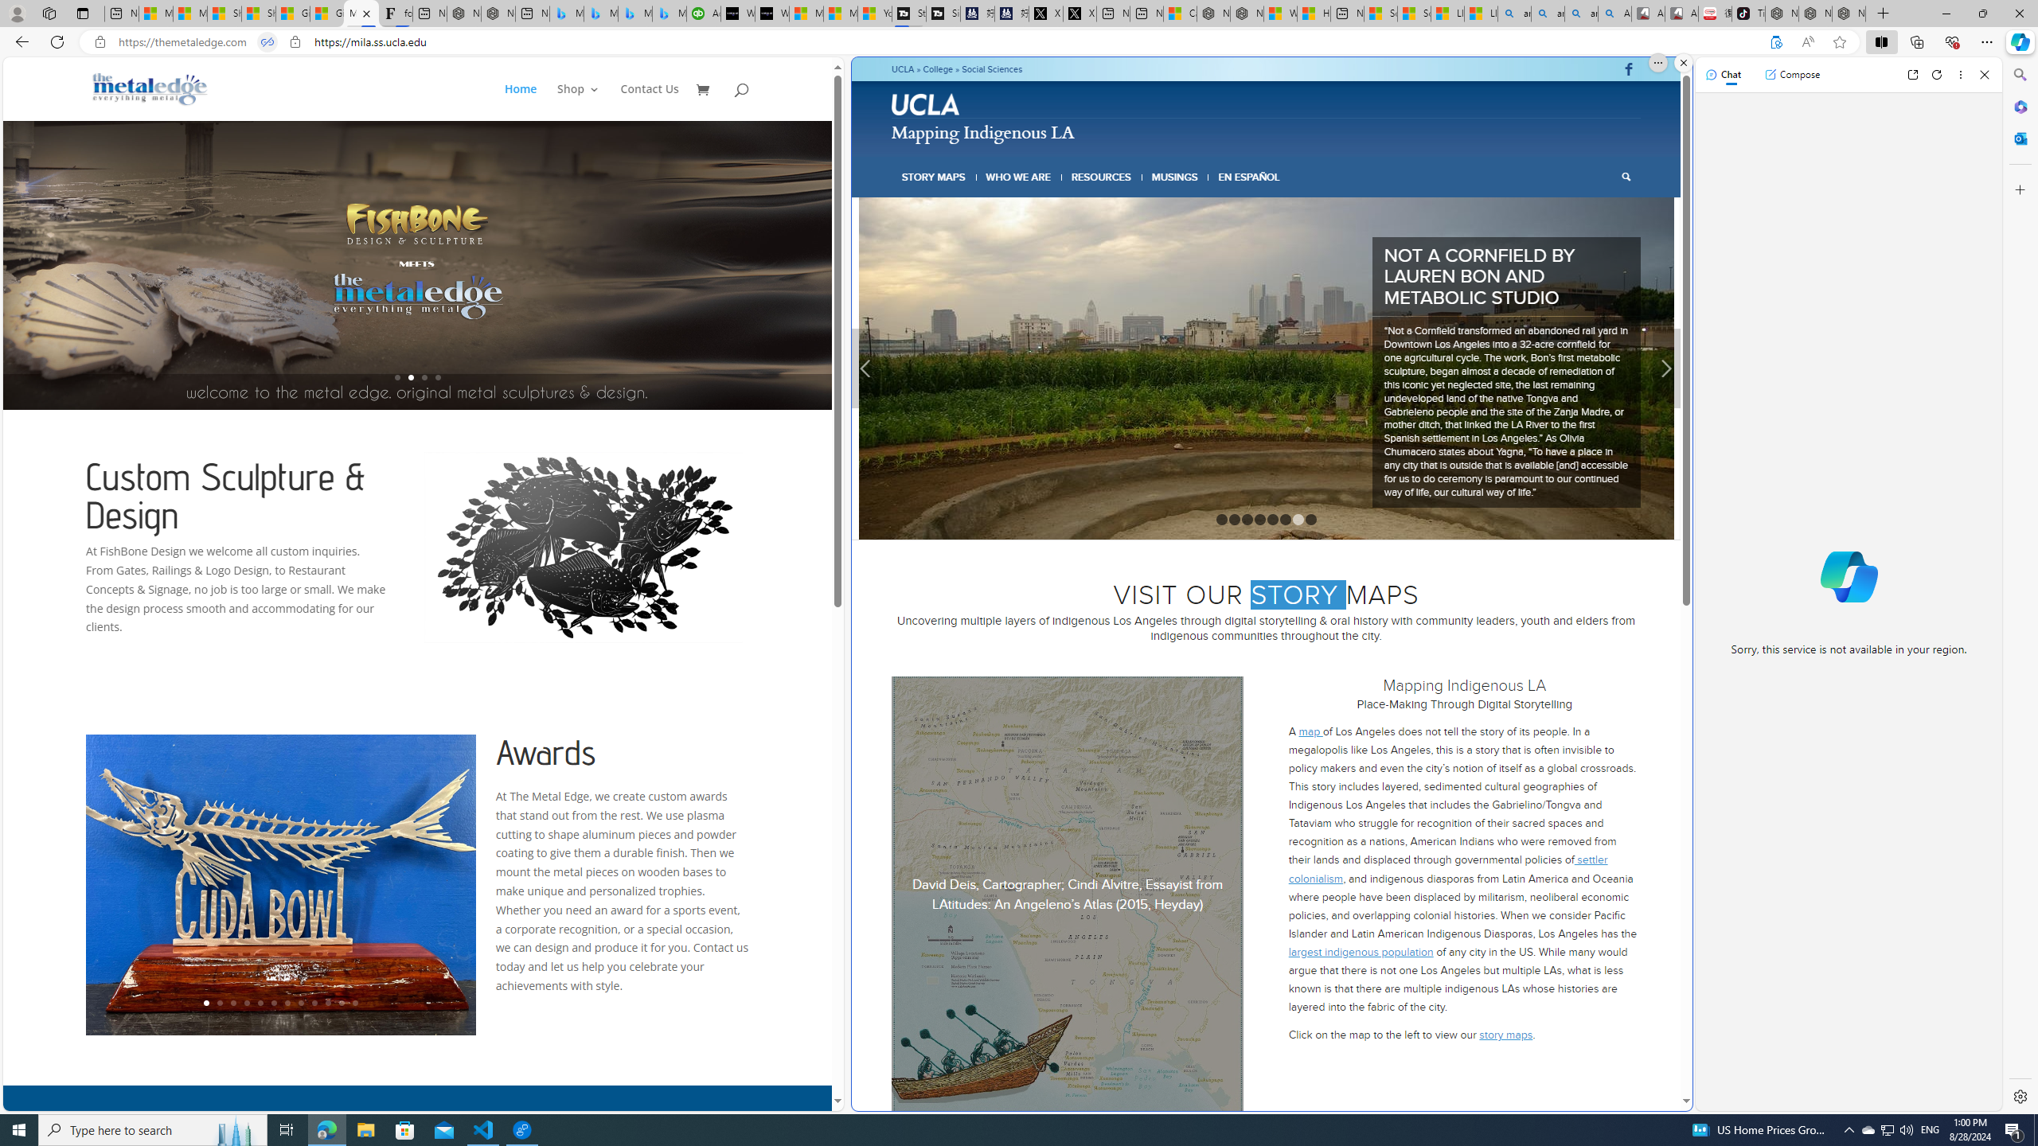 The height and width of the screenshot is (1146, 2038). Describe the element at coordinates (1271, 449) in the screenshot. I see `5` at that location.